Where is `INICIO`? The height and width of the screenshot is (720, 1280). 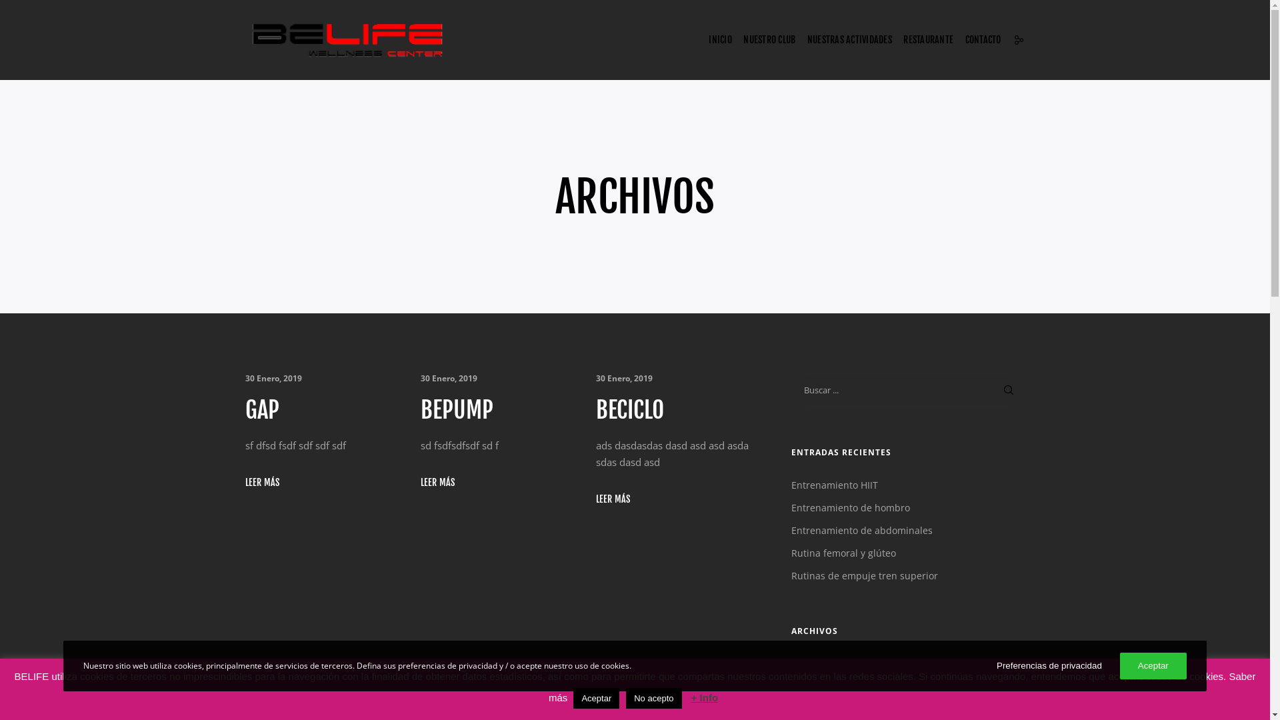
INICIO is located at coordinates (720, 40).